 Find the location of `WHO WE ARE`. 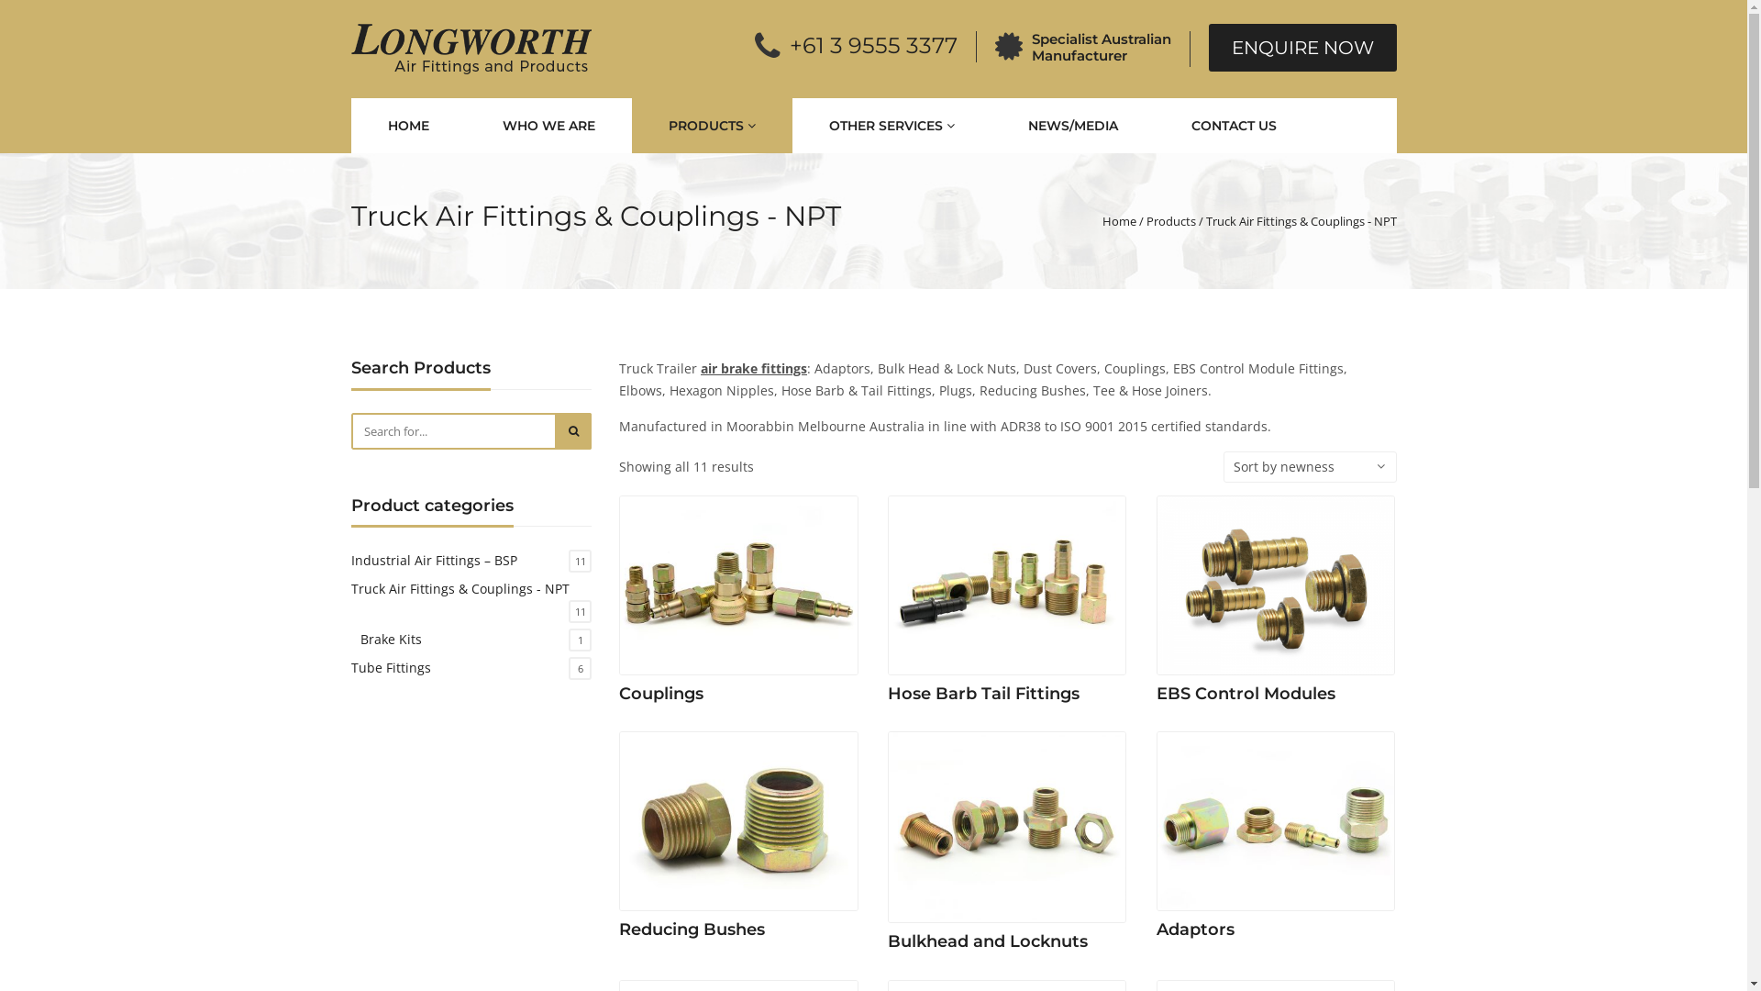

WHO WE ARE is located at coordinates (548, 126).